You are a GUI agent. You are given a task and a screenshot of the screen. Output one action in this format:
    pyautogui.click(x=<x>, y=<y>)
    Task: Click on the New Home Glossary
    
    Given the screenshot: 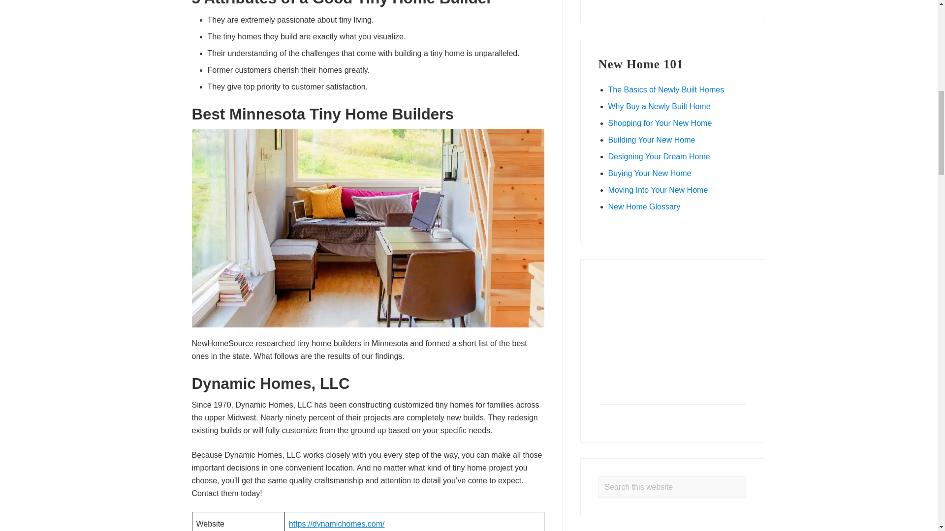 What is the action you would take?
    pyautogui.click(x=644, y=206)
    